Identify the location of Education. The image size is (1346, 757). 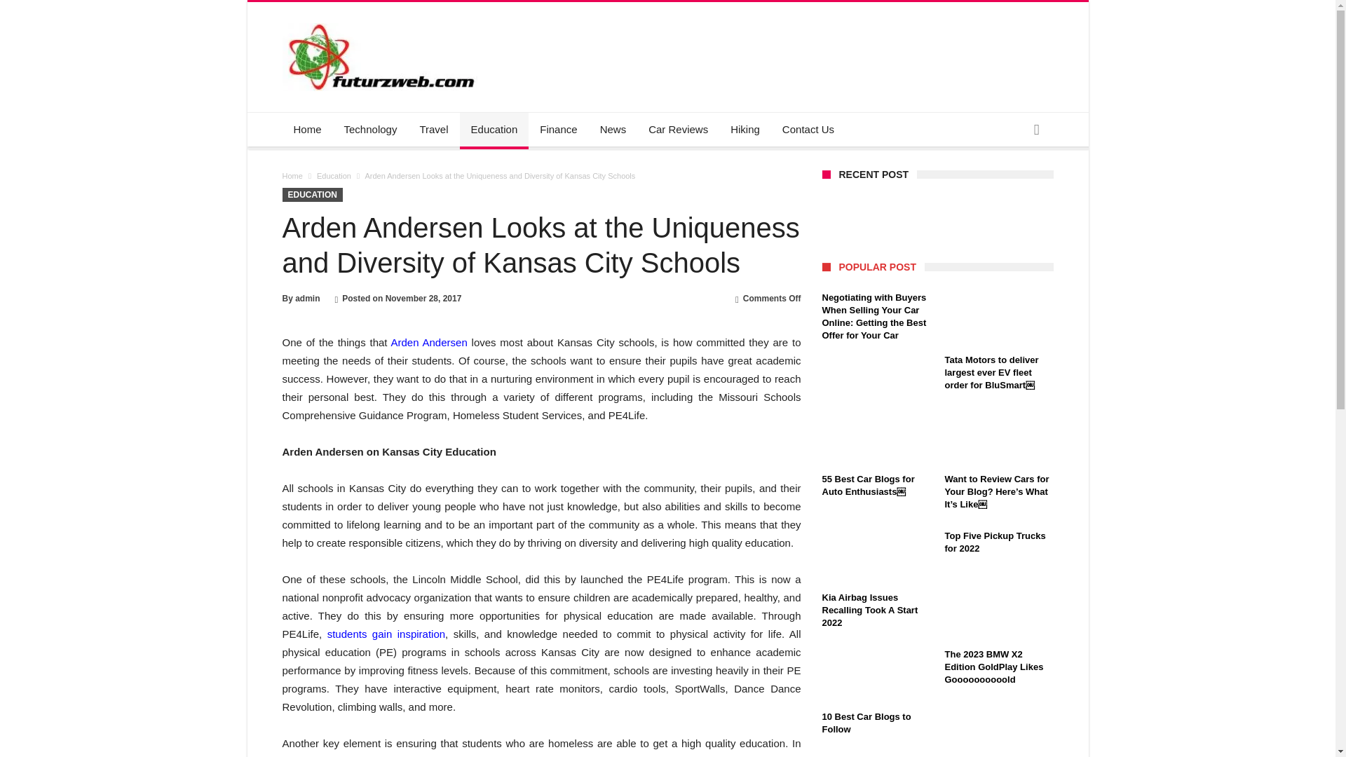
(334, 176).